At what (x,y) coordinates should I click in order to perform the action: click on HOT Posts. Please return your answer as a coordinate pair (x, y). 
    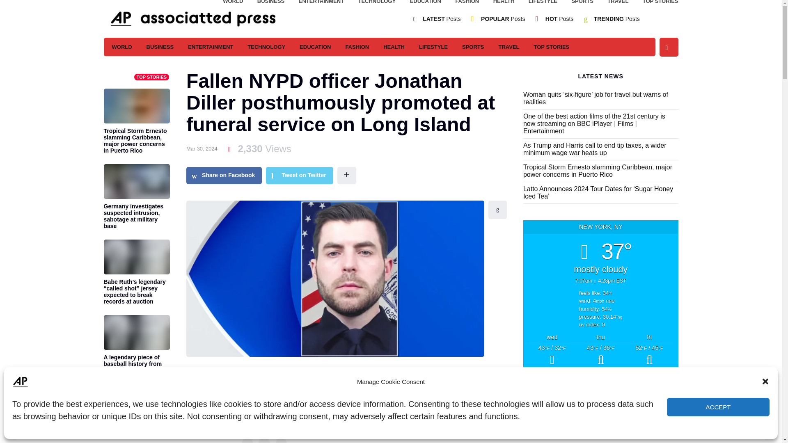
    Looking at the image, I should click on (559, 19).